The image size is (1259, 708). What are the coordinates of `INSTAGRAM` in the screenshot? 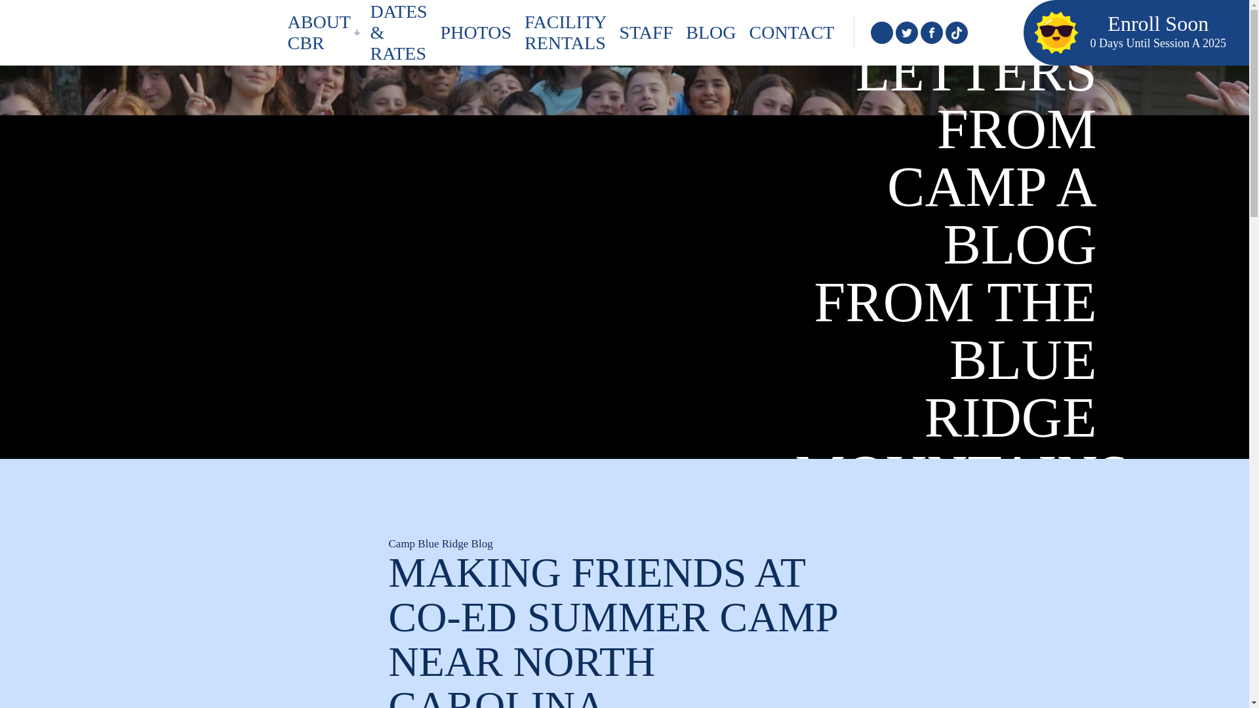 It's located at (881, 33).